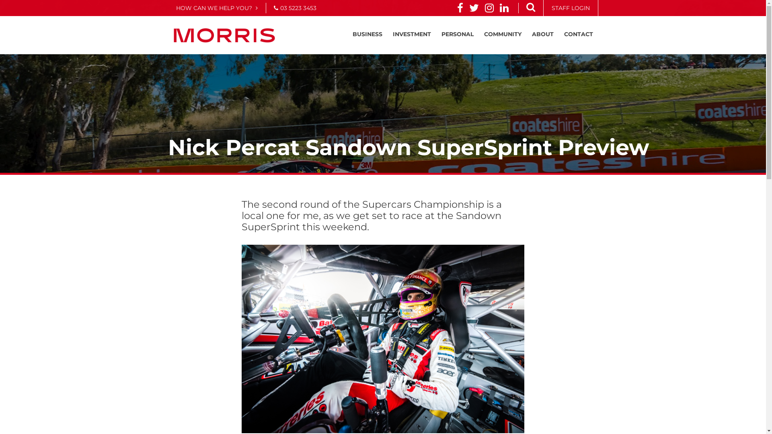  I want to click on BUSINESS, so click(367, 34).